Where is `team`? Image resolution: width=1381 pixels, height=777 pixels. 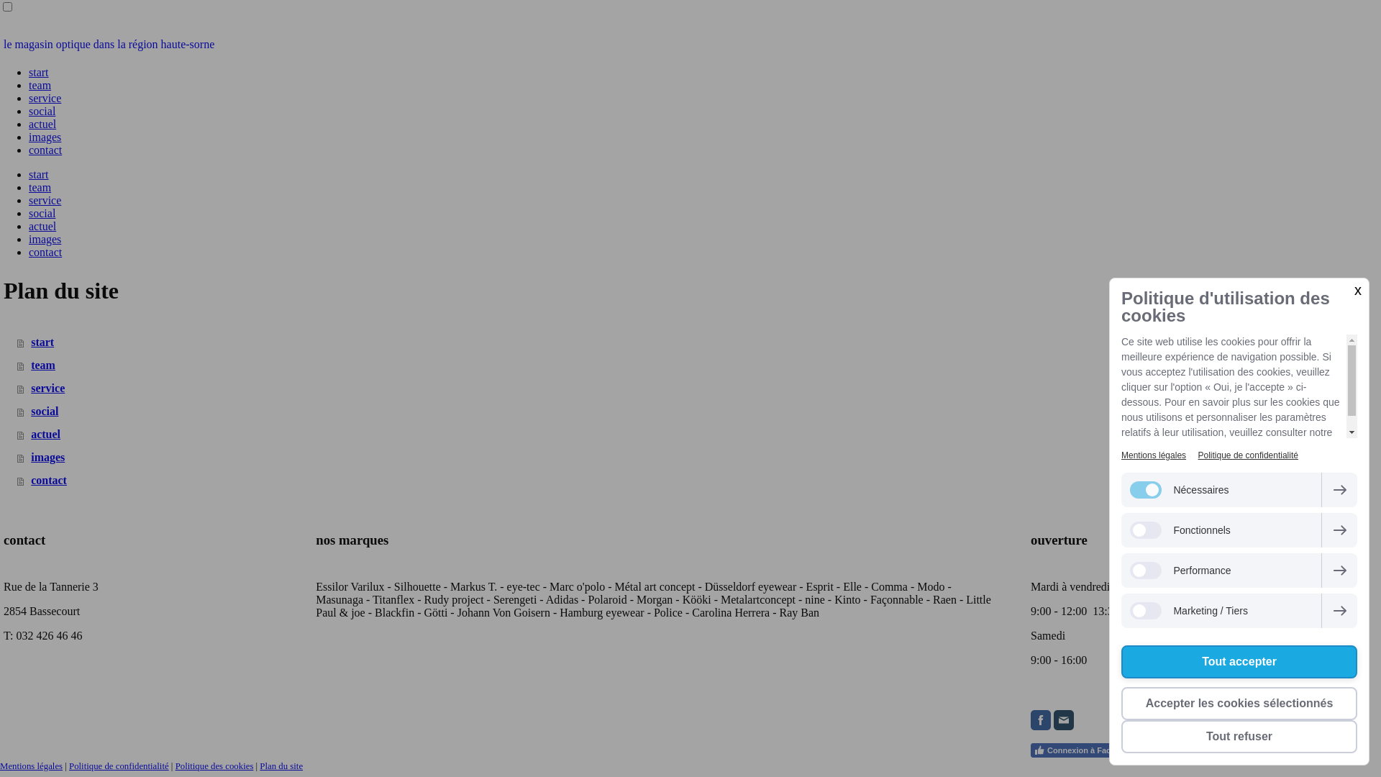
team is located at coordinates (40, 187).